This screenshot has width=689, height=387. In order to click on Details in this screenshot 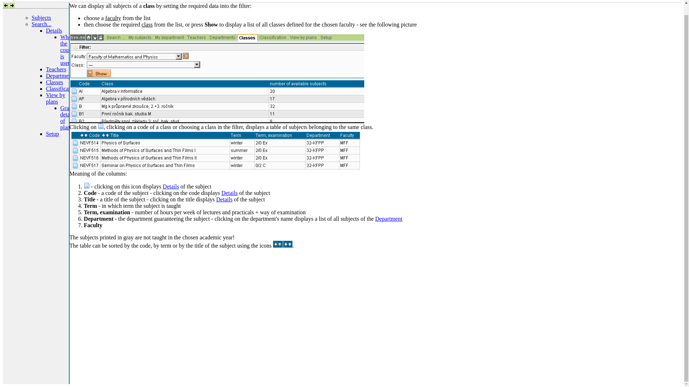, I will do `click(54, 30)`.